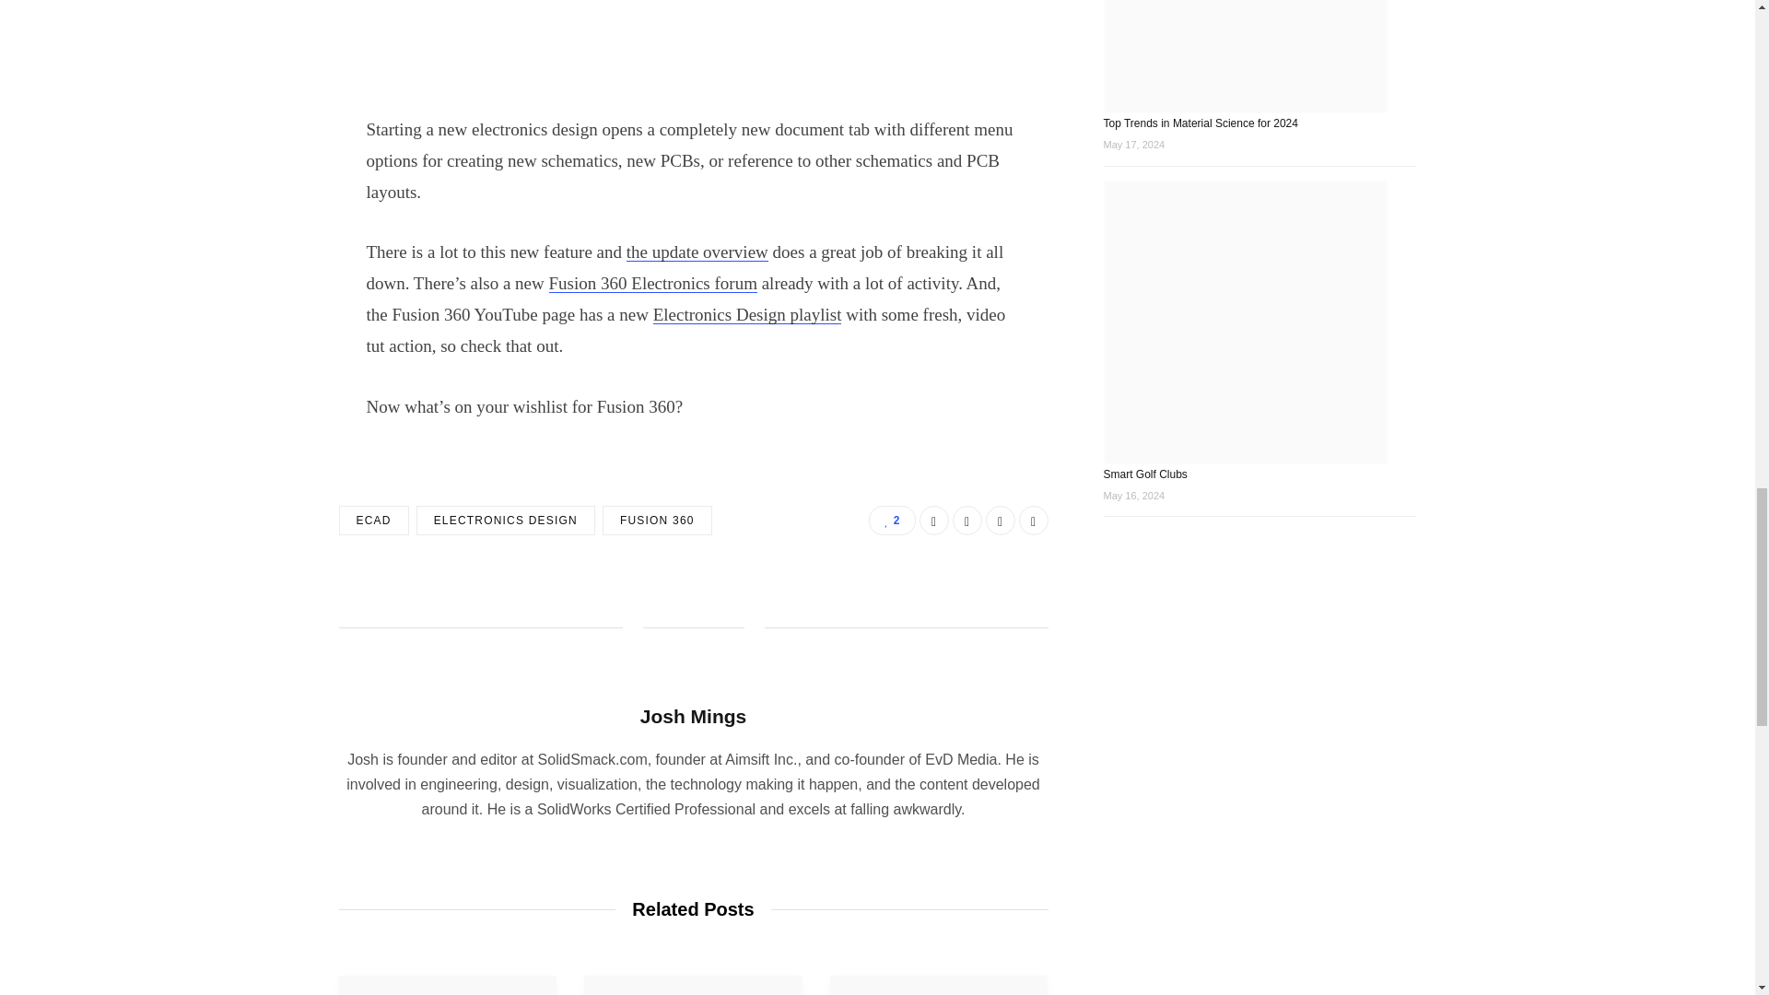 This screenshot has width=1769, height=995. I want to click on ELECTRONICS DESIGN, so click(505, 520).